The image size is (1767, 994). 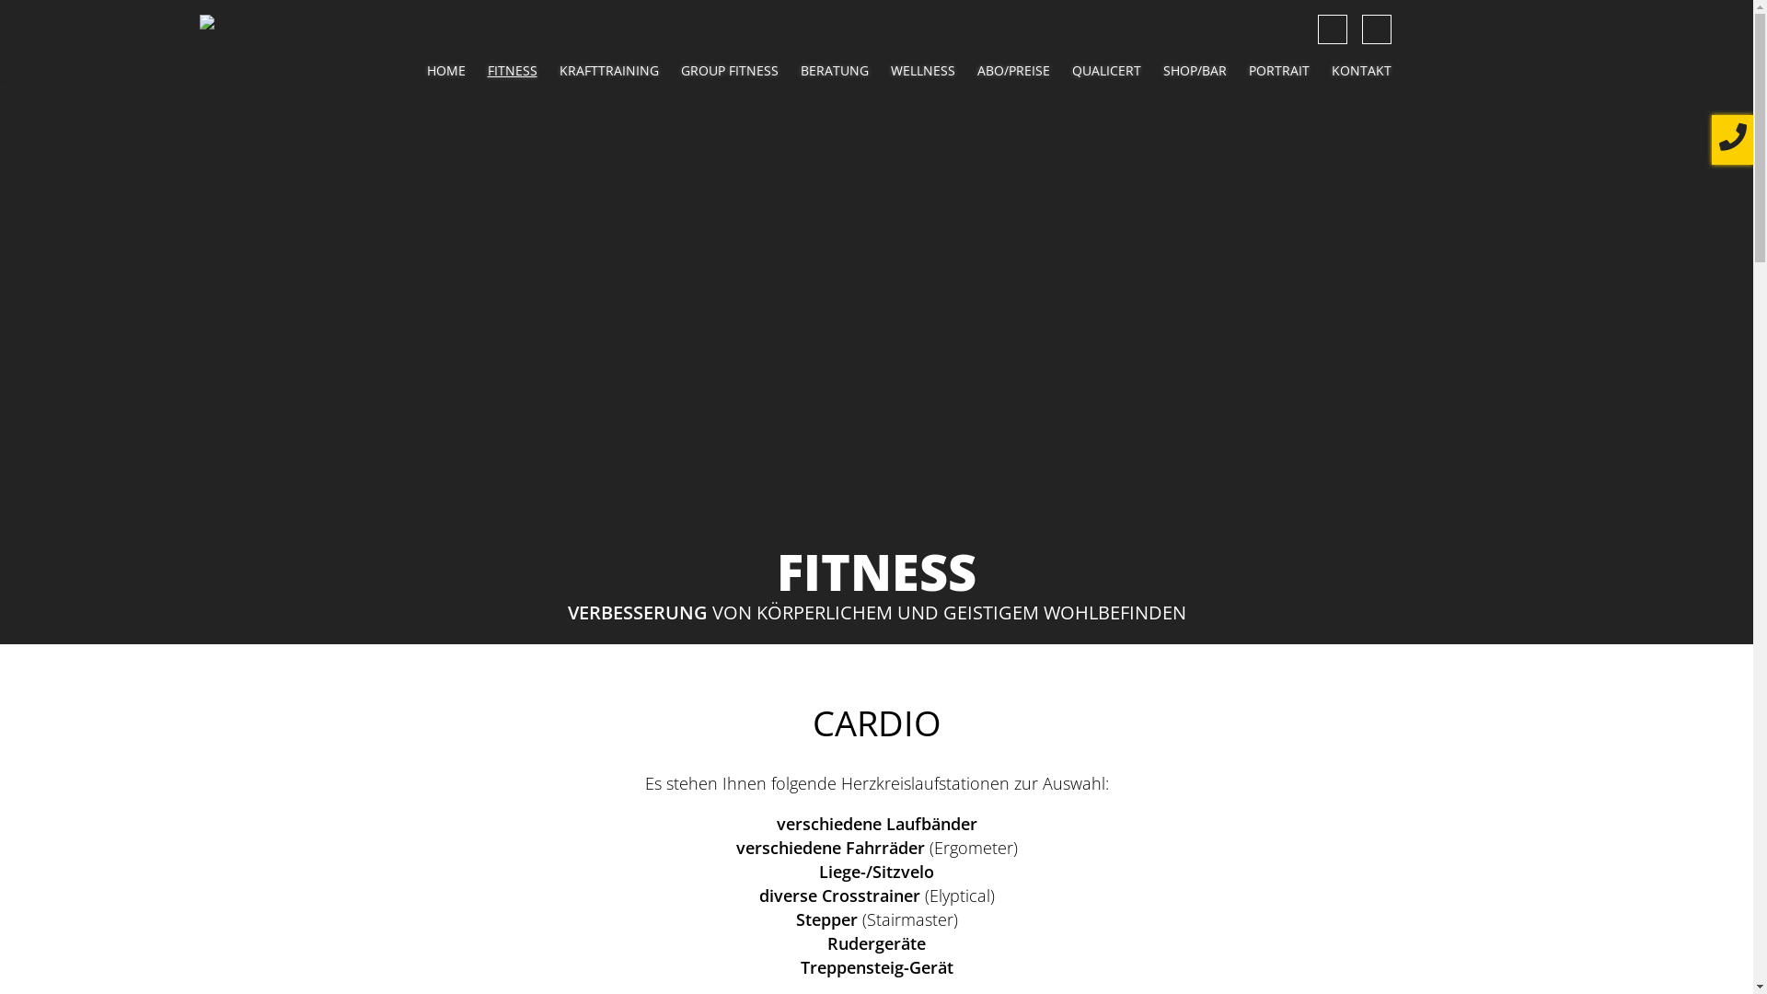 I want to click on HOME, so click(x=446, y=70).